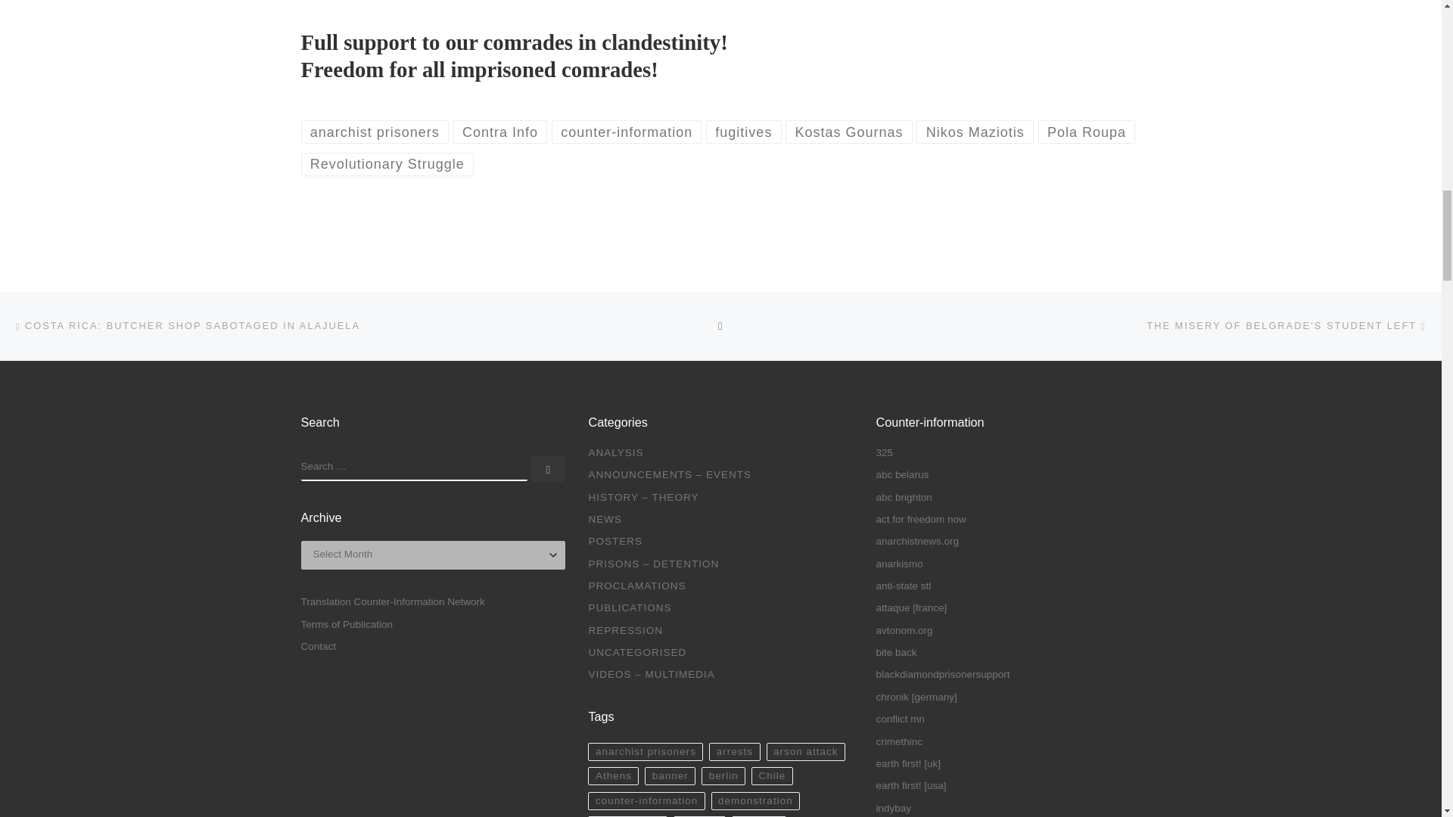  I want to click on counter-information, so click(627, 132).